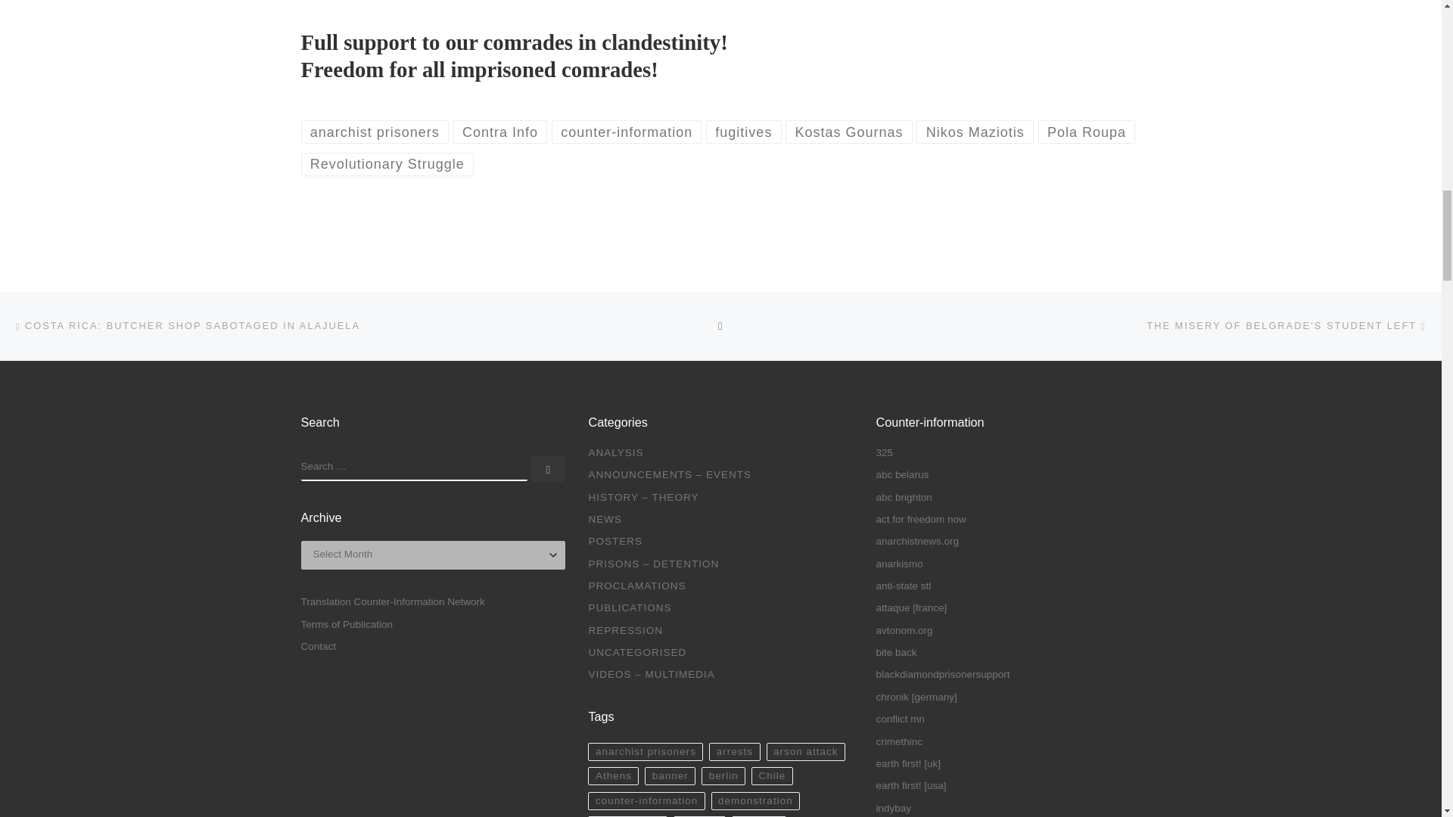  I want to click on counter-information, so click(627, 132).